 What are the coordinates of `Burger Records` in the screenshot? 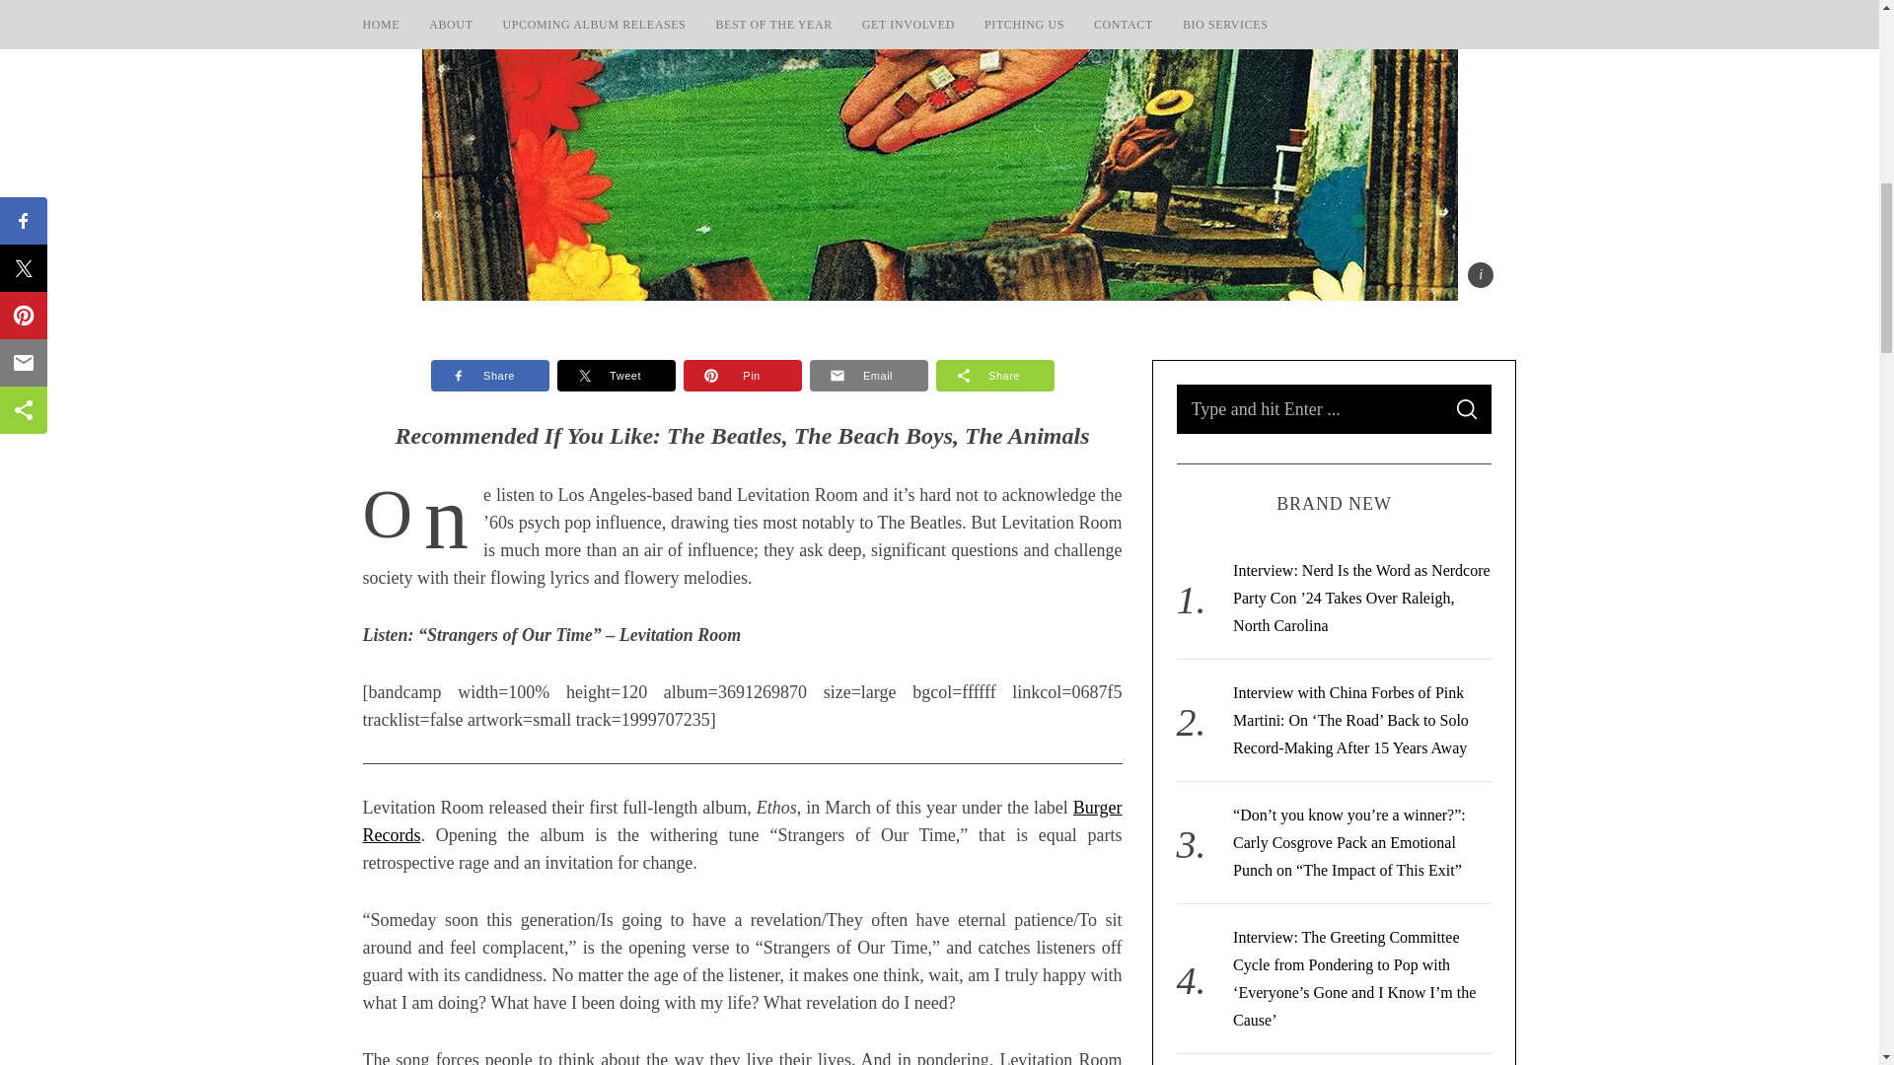 It's located at (743, 820).